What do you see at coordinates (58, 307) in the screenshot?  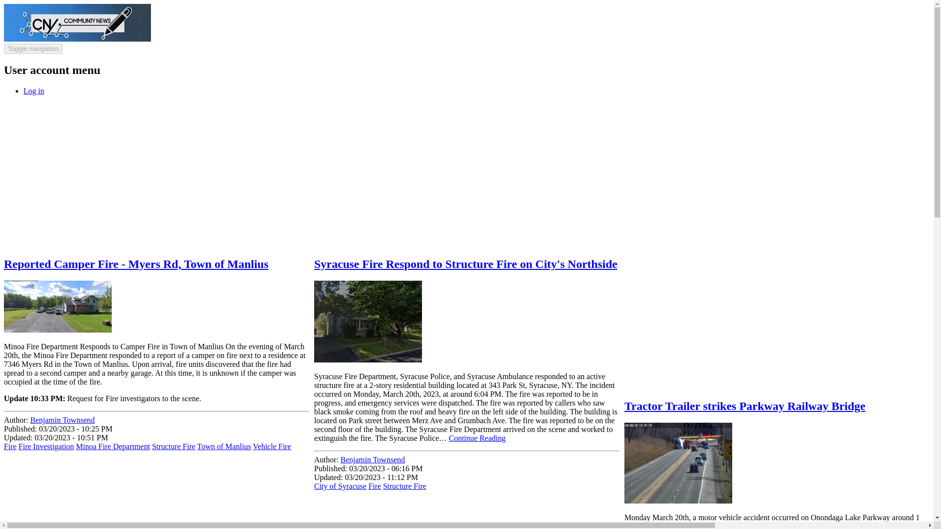 I see `Image of residence from Google Streeview` at bounding box center [58, 307].